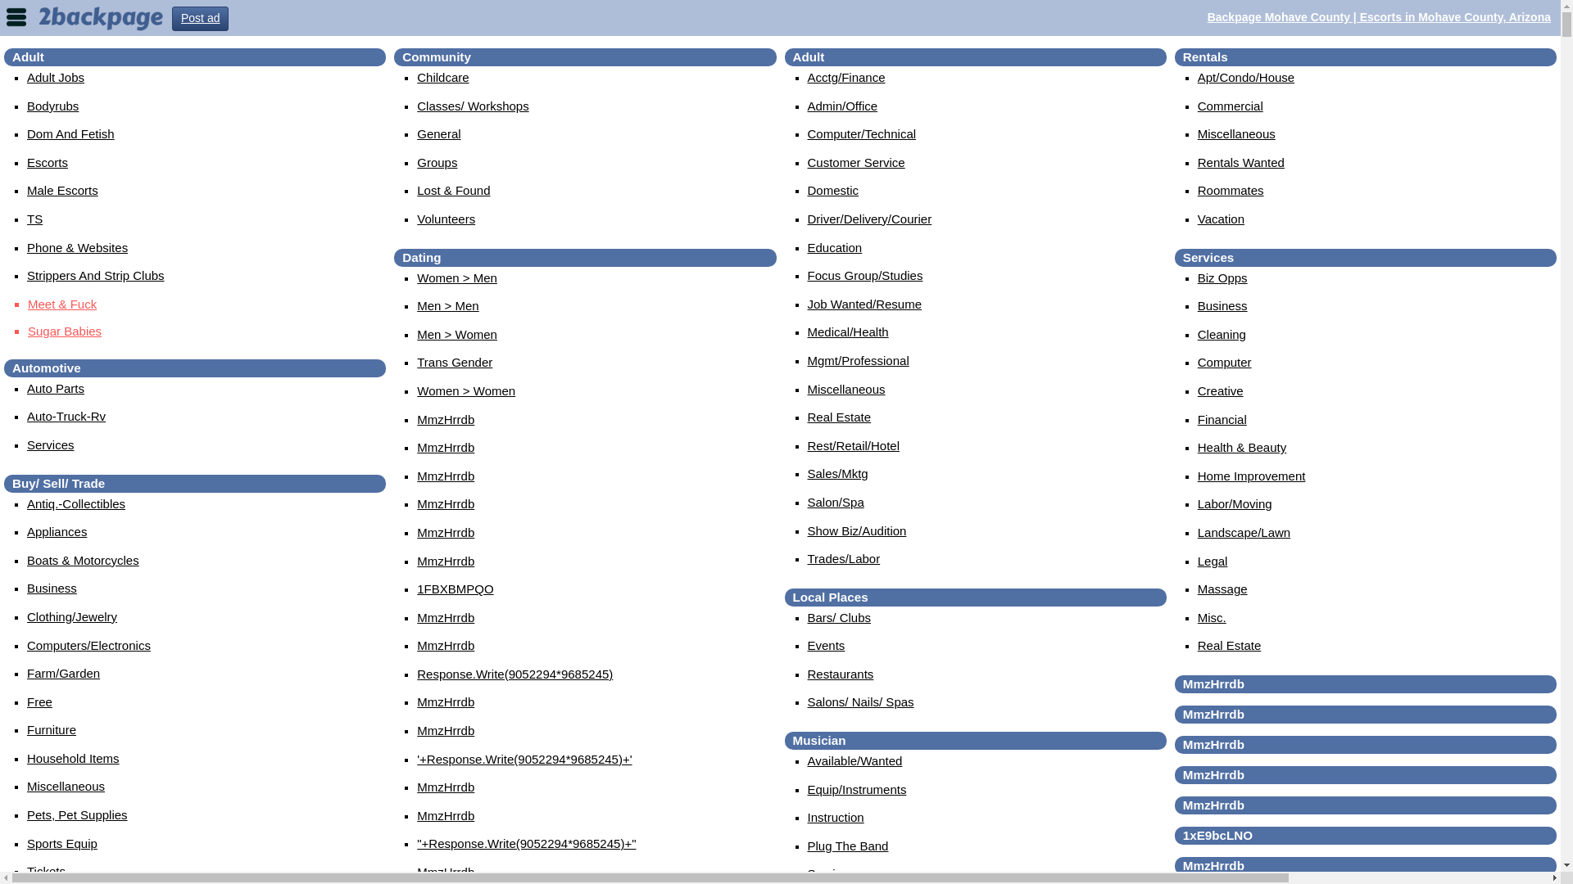  I want to click on Miscellaneous, so click(66, 786).